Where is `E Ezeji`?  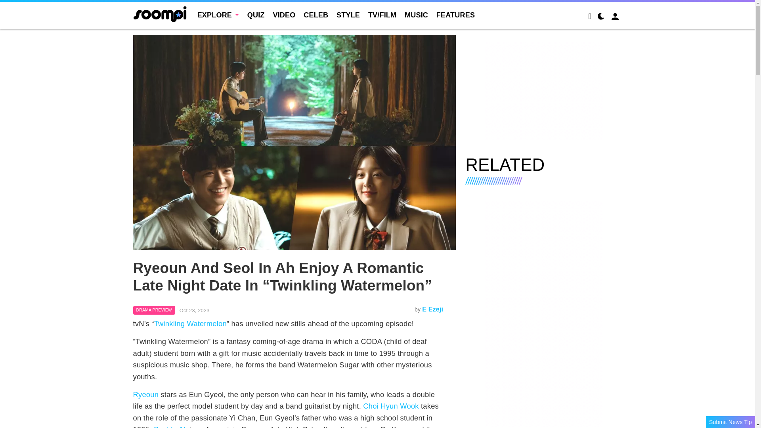 E Ezeji is located at coordinates (432, 309).